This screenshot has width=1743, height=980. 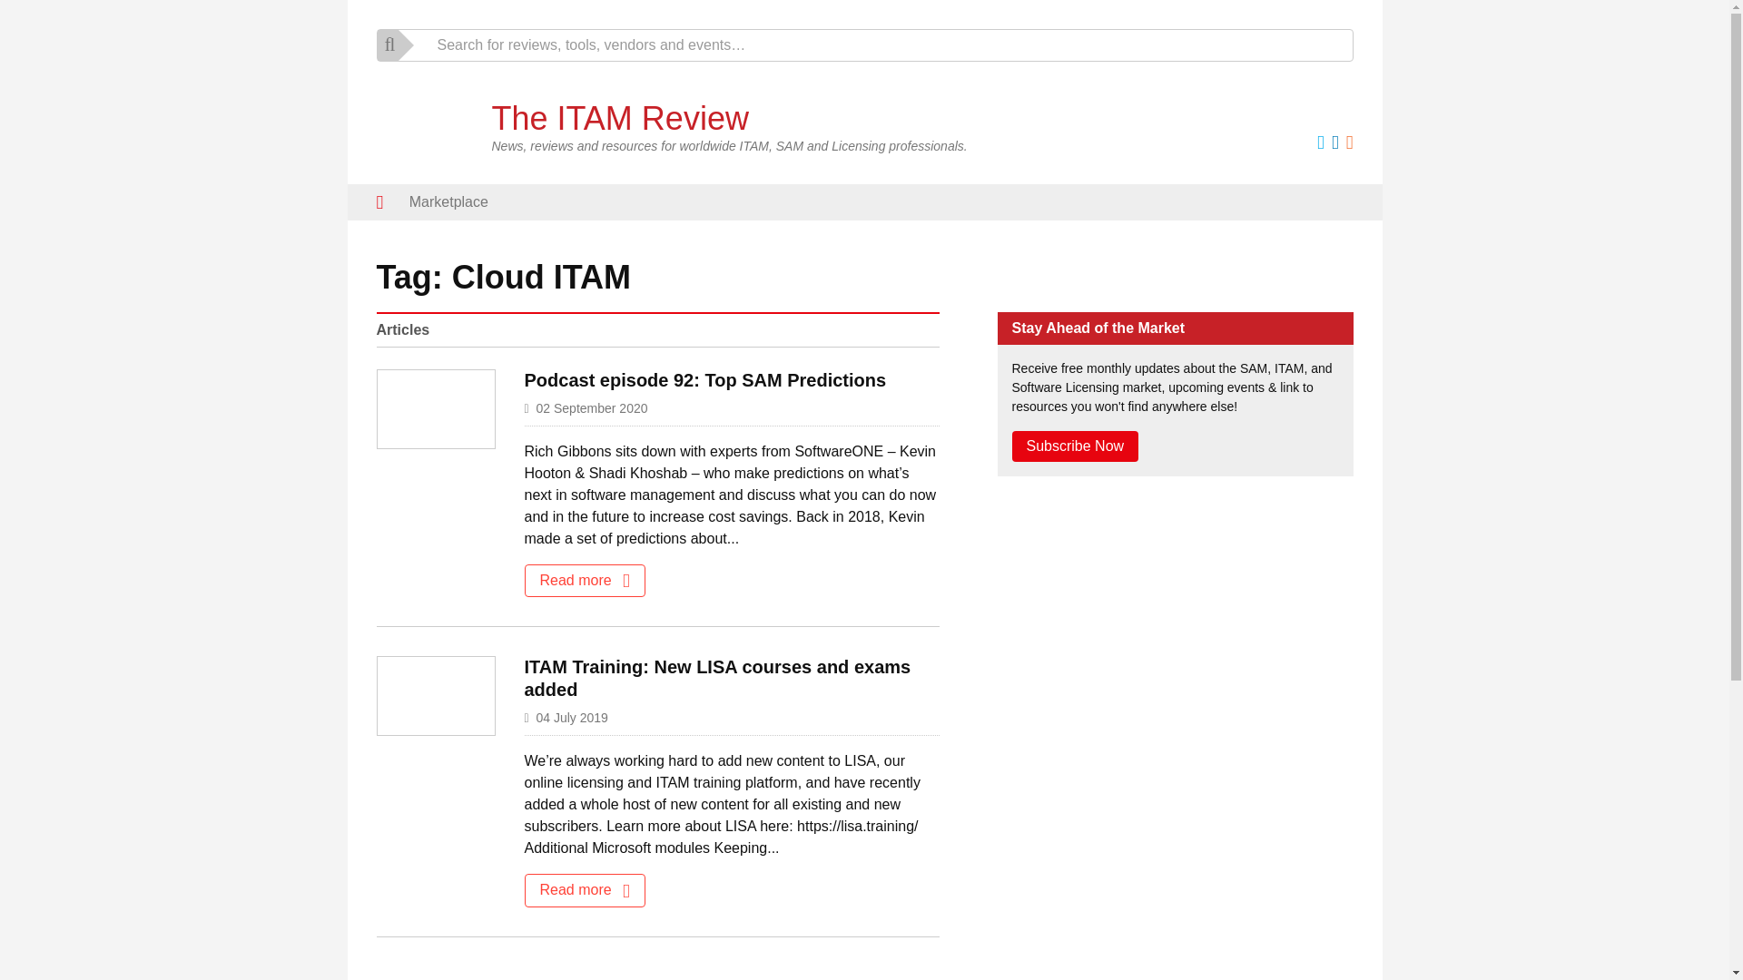 I want to click on Subscribe Now, so click(x=1074, y=446).